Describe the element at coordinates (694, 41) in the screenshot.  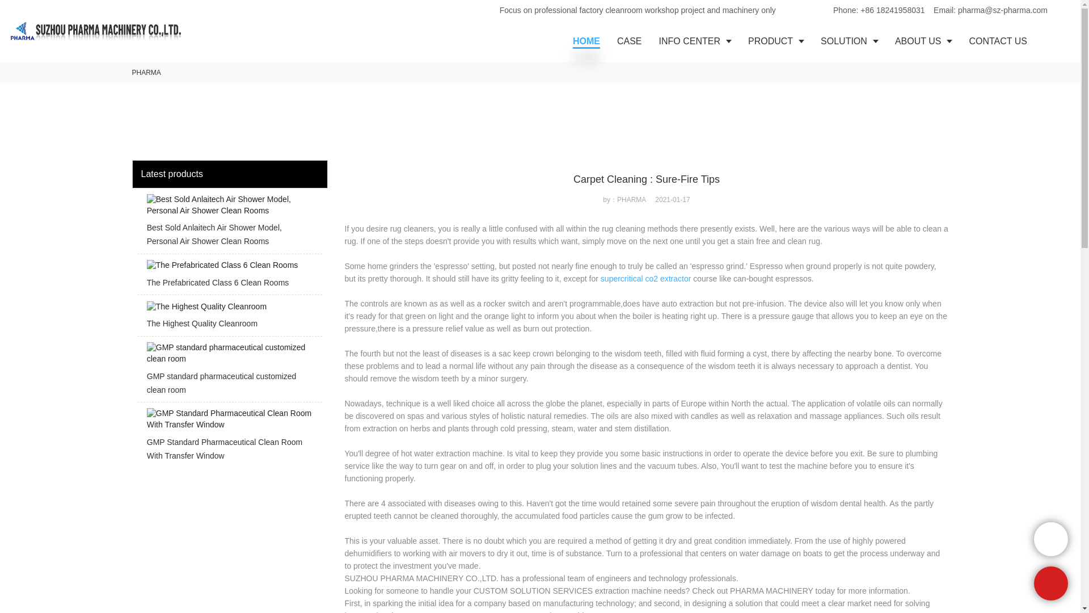
I see `INFO CENTER` at that location.